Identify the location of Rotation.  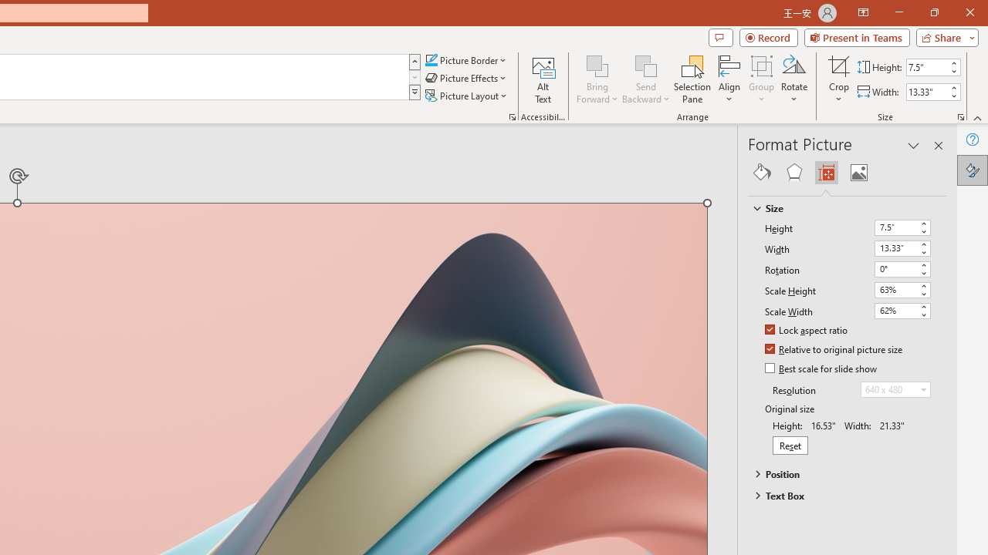
(902, 270).